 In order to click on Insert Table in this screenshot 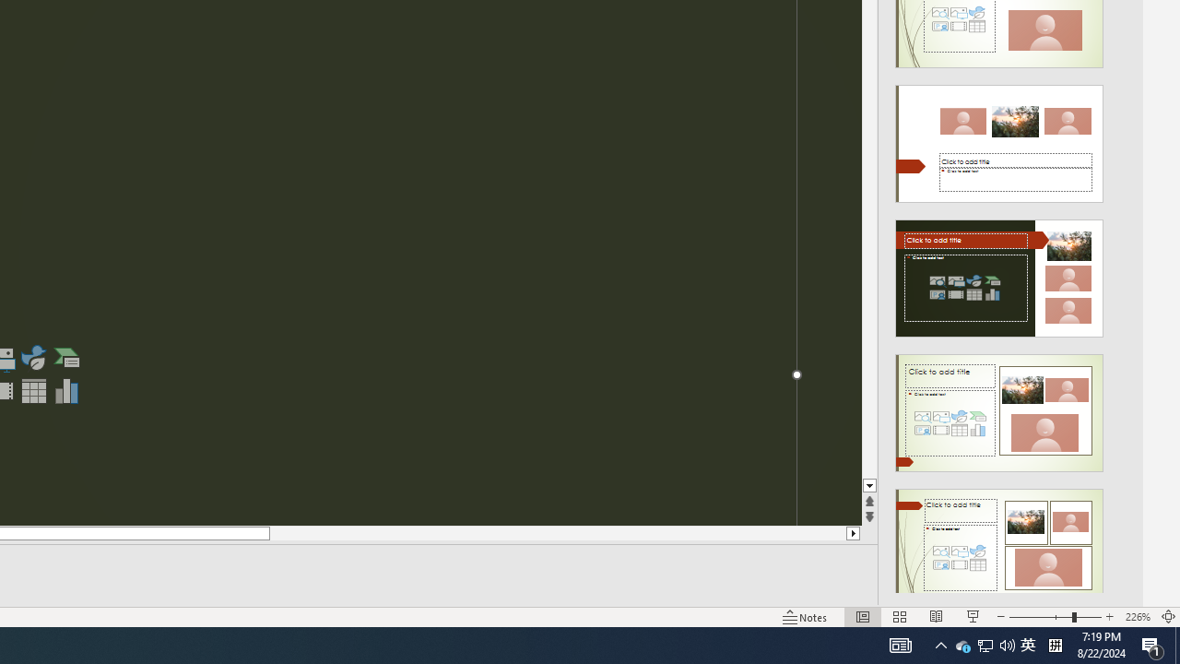, I will do `click(33, 391)`.